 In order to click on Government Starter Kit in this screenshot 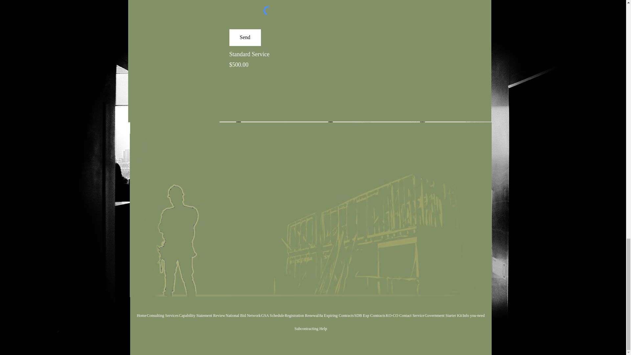, I will do `click(444, 315)`.